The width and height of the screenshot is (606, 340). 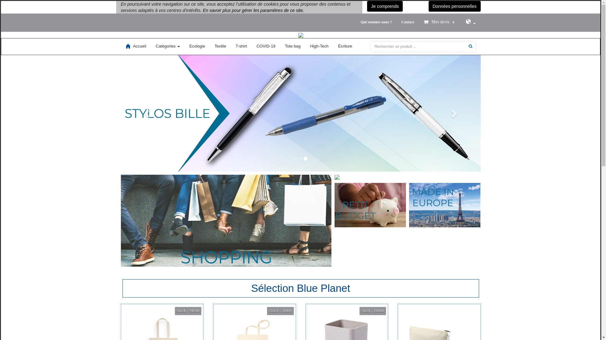 I want to click on Textile, so click(x=220, y=46).